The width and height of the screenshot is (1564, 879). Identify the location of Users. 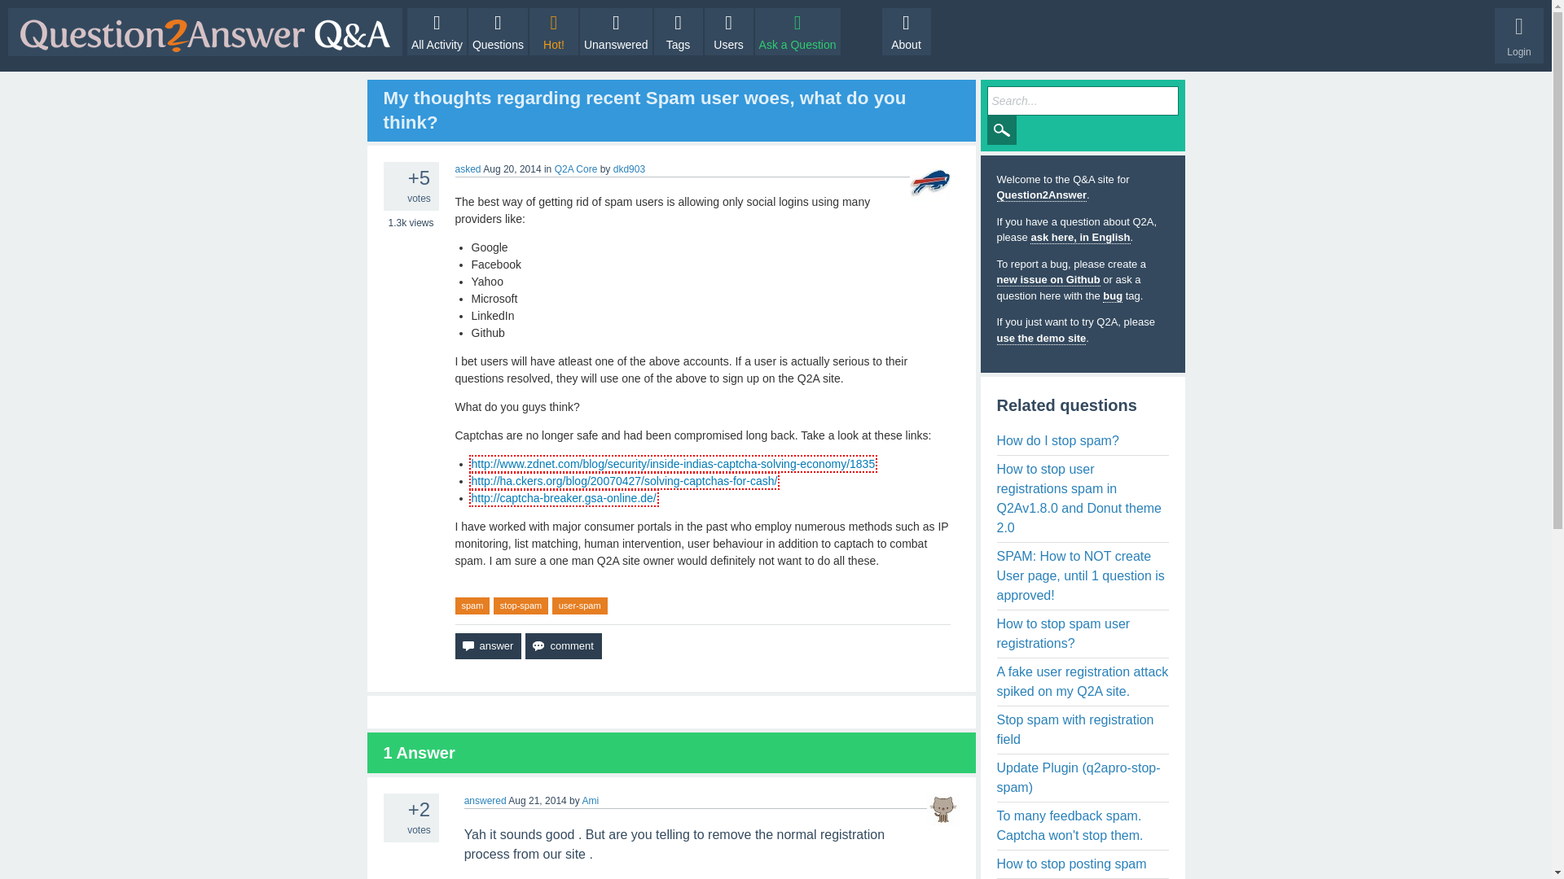
(729, 31).